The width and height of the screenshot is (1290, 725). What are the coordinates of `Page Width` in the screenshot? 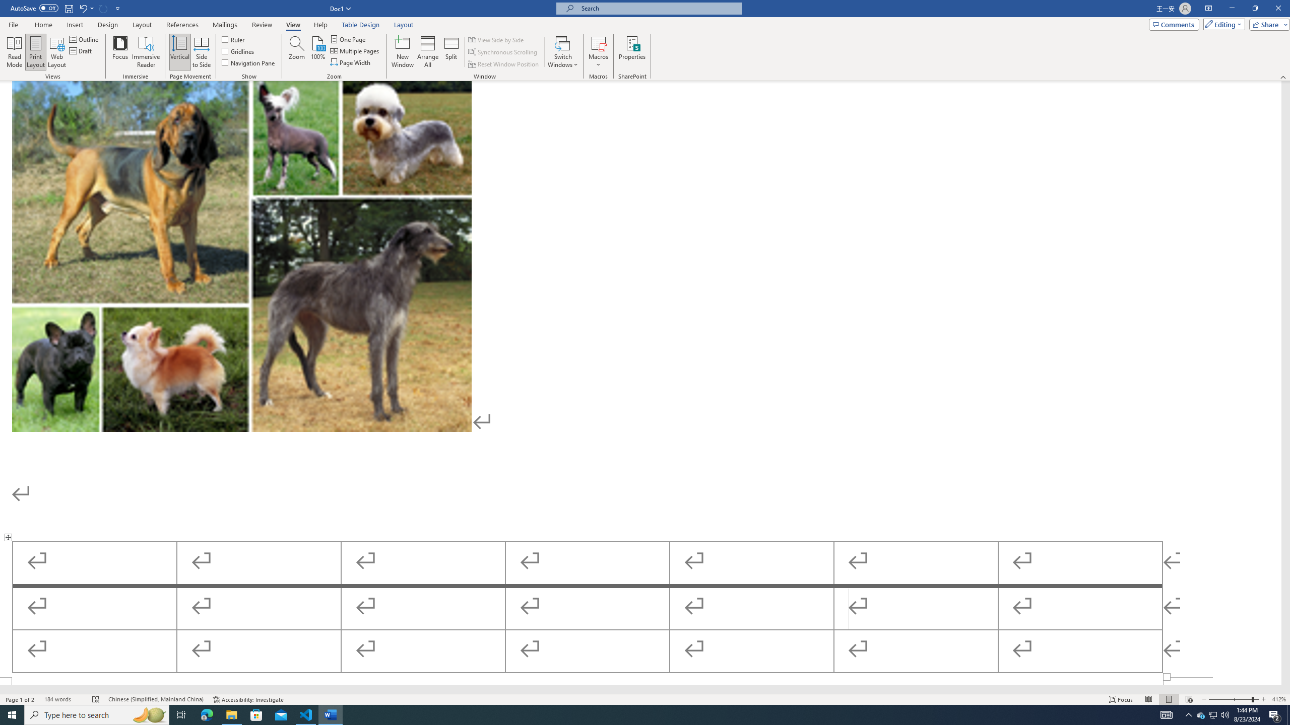 It's located at (351, 62).